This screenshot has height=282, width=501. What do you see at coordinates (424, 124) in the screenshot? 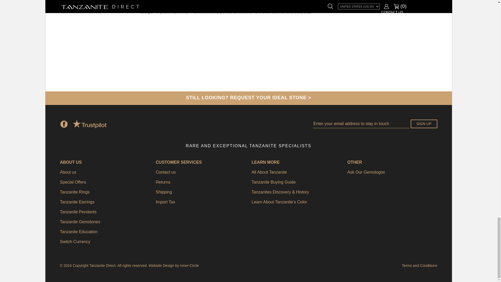
I see `SIGN UP` at bounding box center [424, 124].